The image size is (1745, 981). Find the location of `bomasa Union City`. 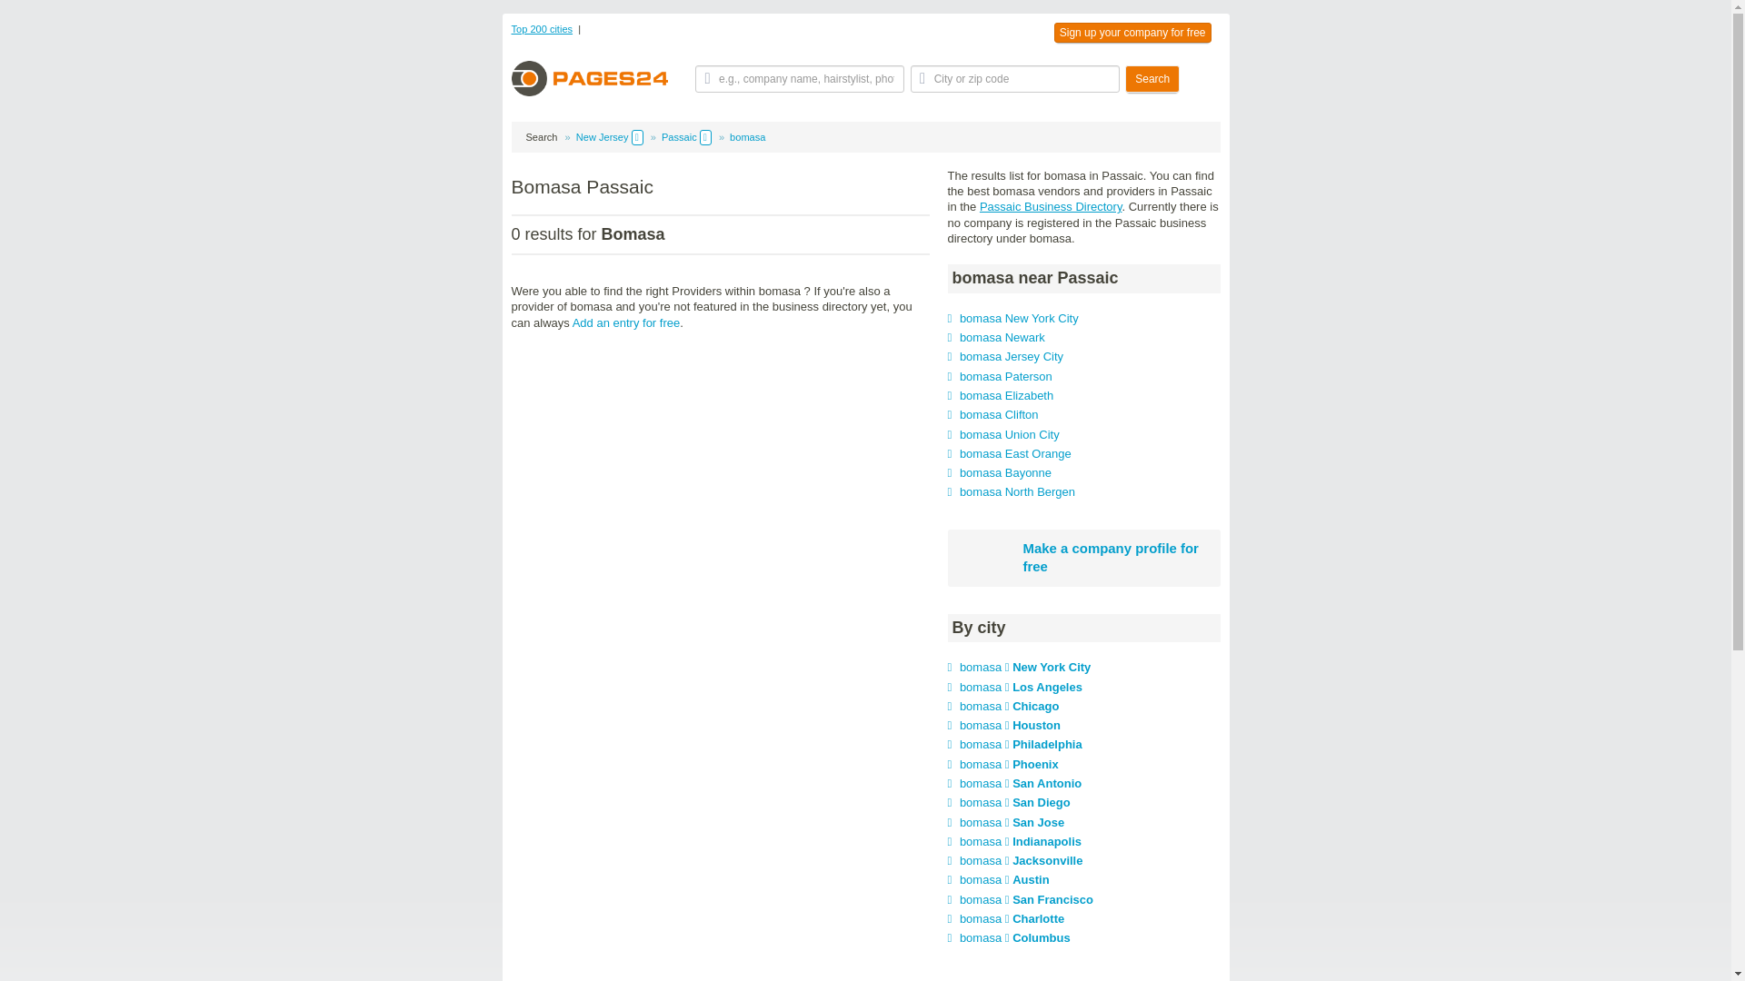

bomasa Union City is located at coordinates (1009, 434).